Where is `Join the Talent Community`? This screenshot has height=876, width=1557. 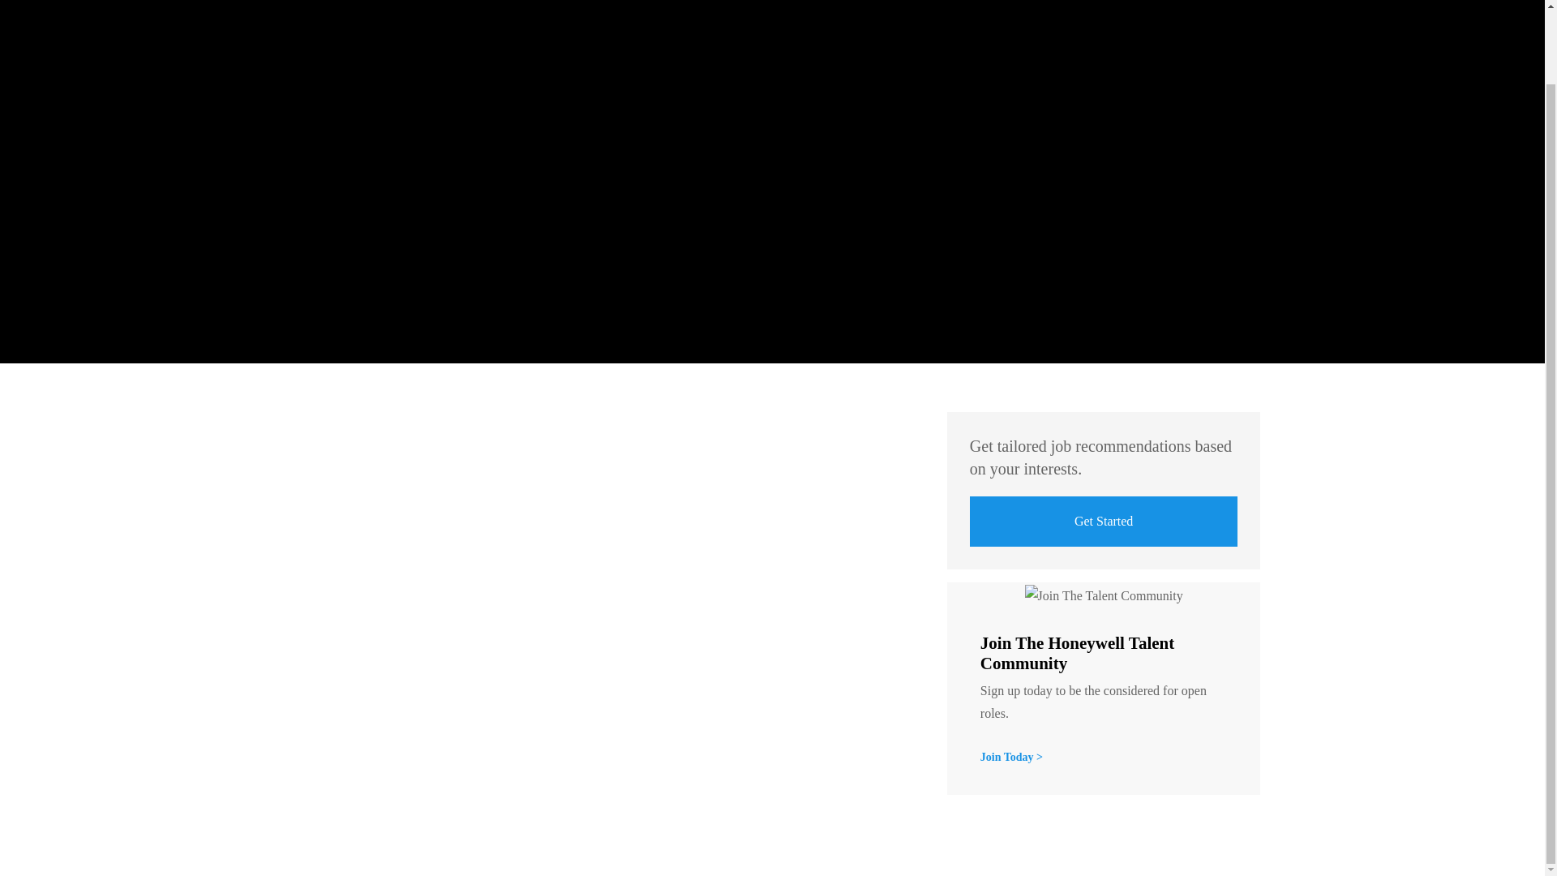
Join the Talent Community is located at coordinates (1012, 758).